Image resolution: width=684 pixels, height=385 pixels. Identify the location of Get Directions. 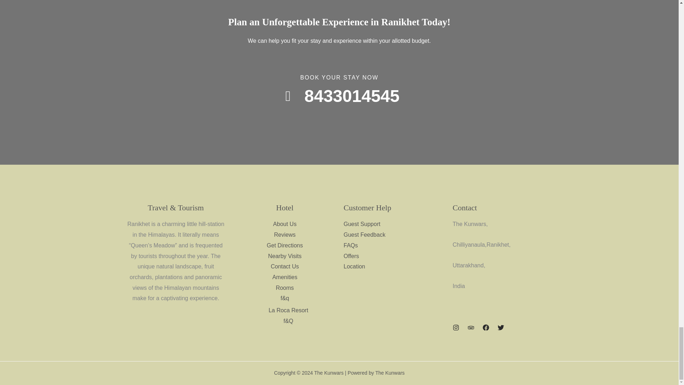
(285, 245).